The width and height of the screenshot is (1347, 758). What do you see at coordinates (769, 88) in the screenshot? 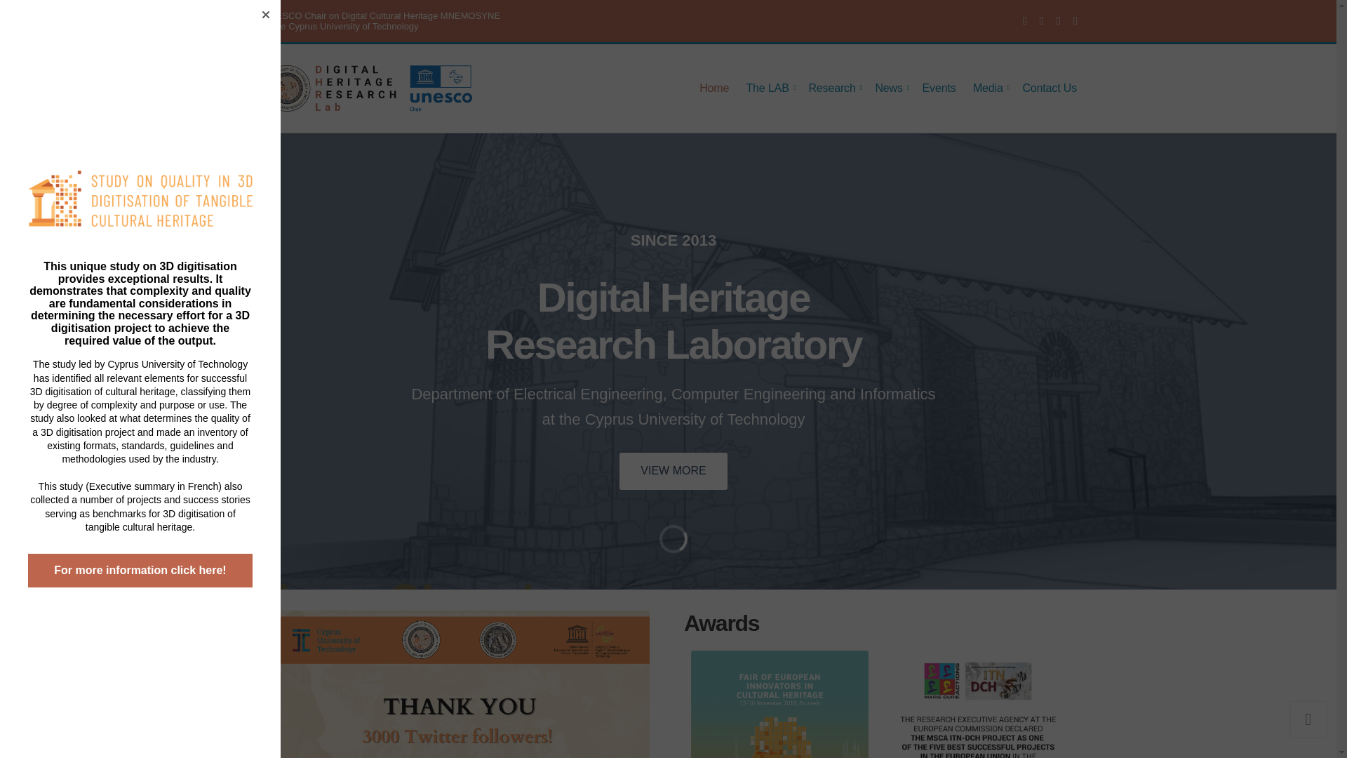
I see `The LAB` at bounding box center [769, 88].